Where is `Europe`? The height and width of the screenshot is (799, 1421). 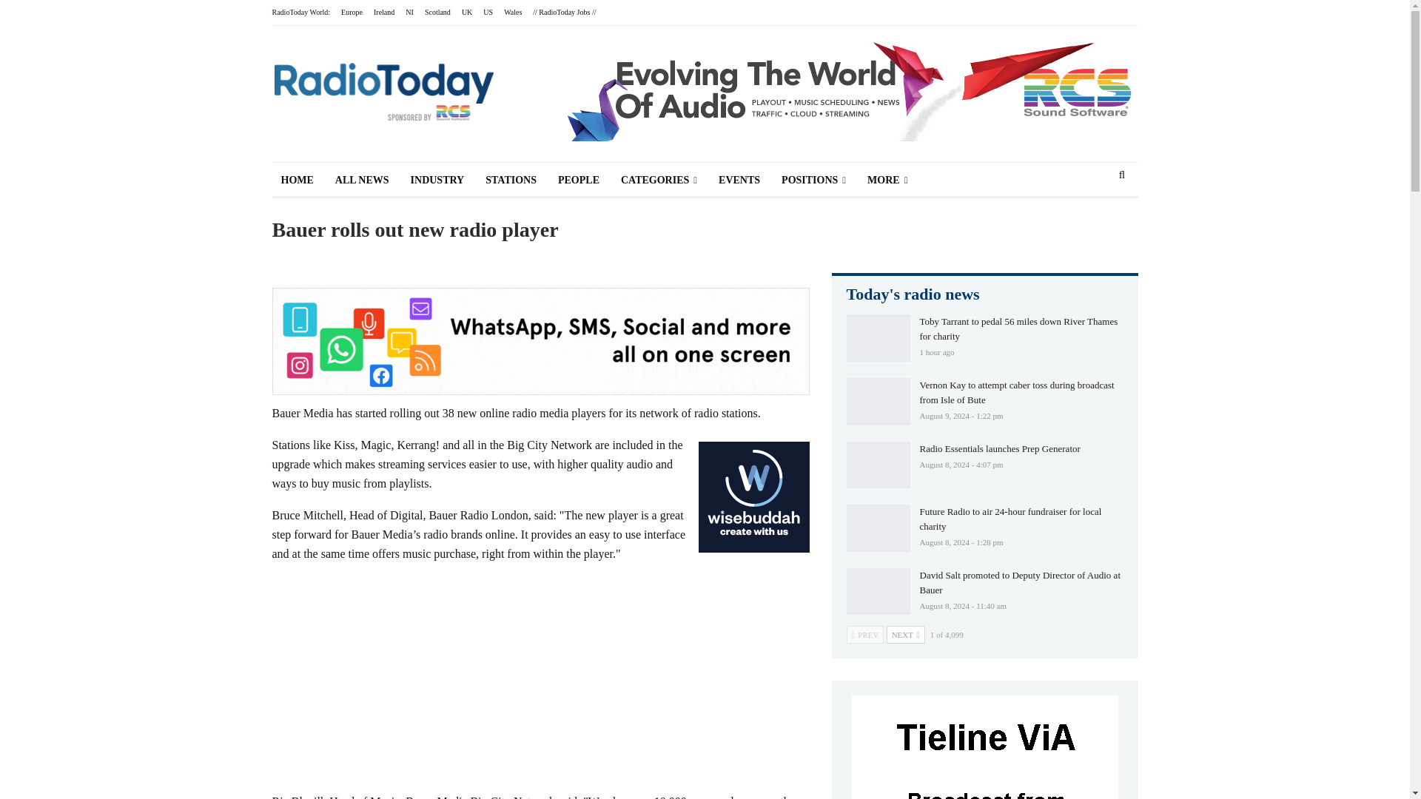
Europe is located at coordinates (351, 12).